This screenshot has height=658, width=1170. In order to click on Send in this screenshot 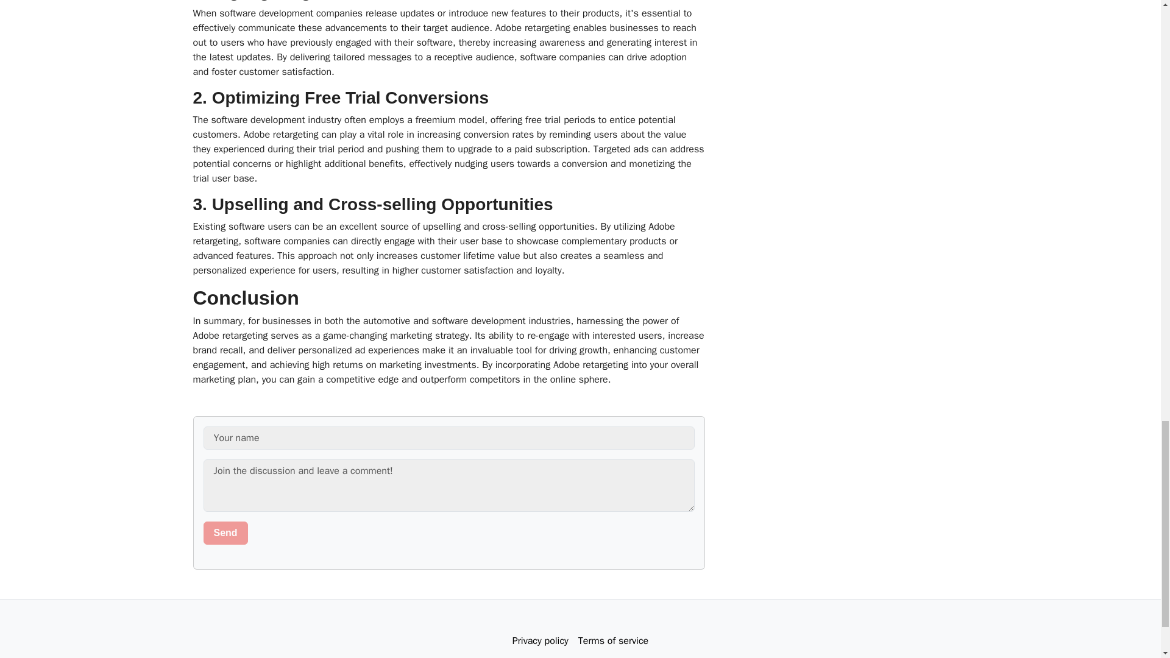, I will do `click(225, 533)`.